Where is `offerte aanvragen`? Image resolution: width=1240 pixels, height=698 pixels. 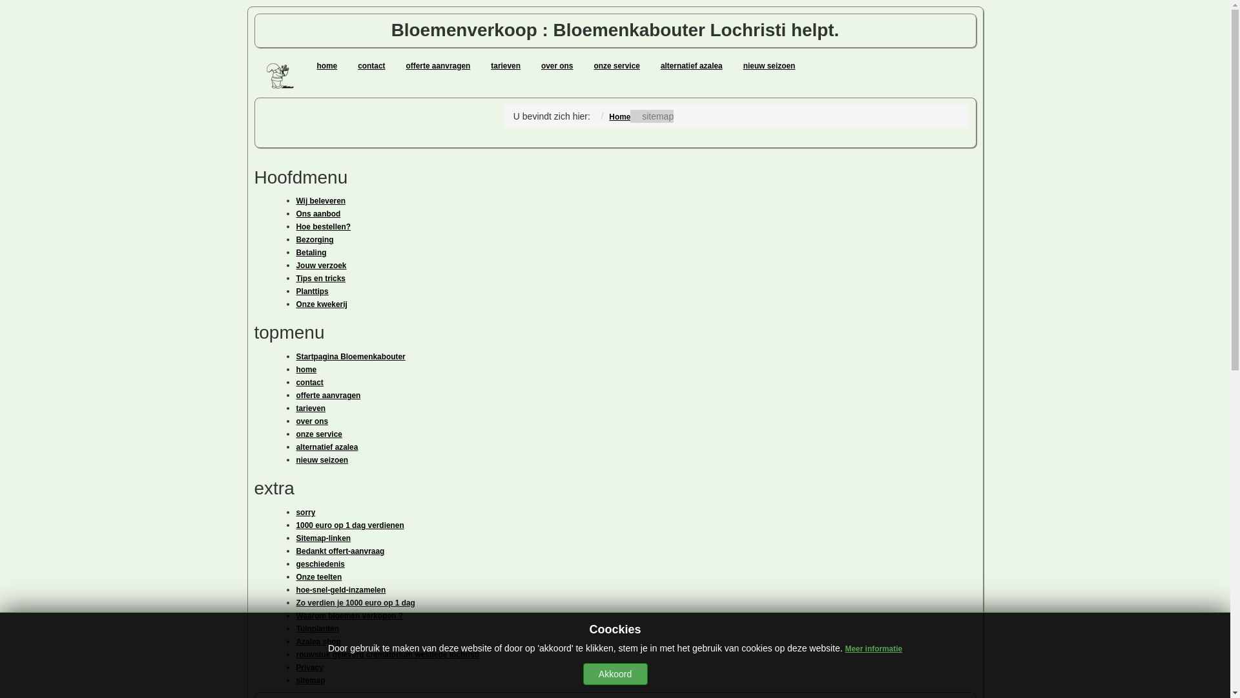
offerte aanvragen is located at coordinates (439, 66).